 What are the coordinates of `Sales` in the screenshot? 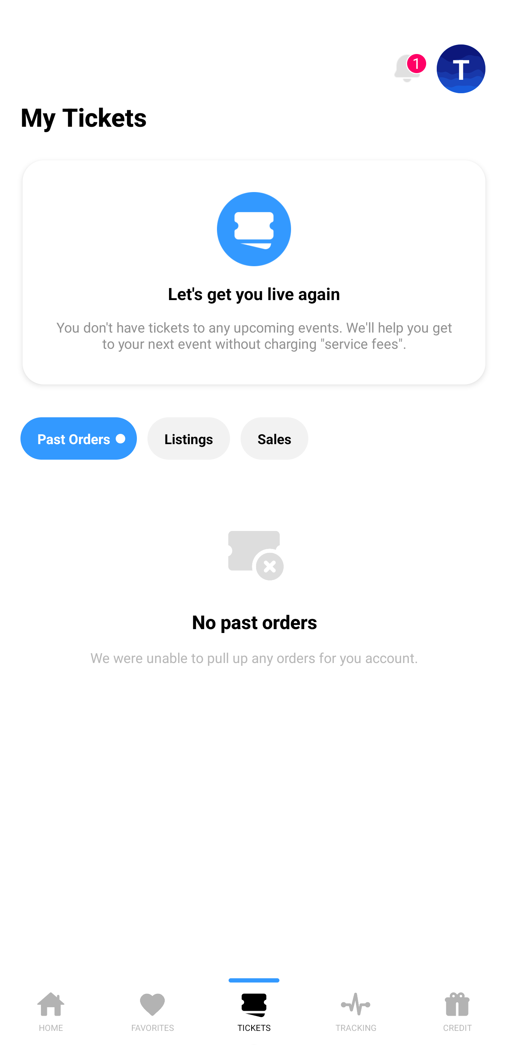 It's located at (274, 438).